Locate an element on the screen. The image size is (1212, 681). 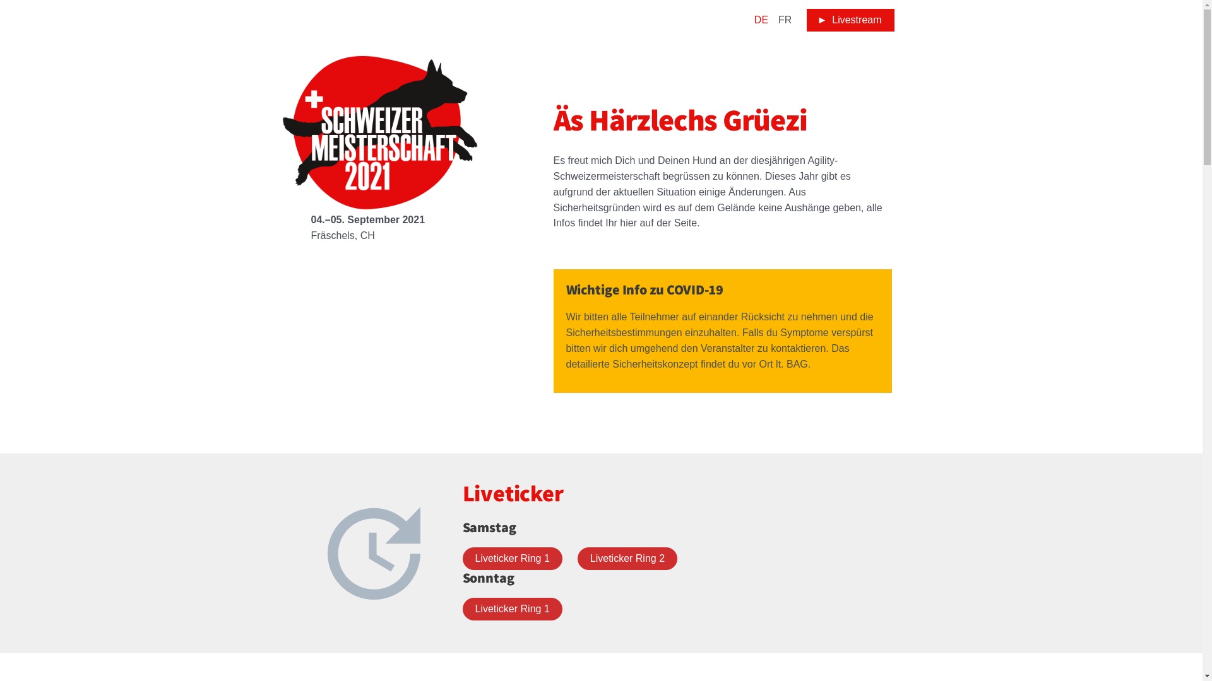
Liveticker Ring 2 is located at coordinates (627, 559).